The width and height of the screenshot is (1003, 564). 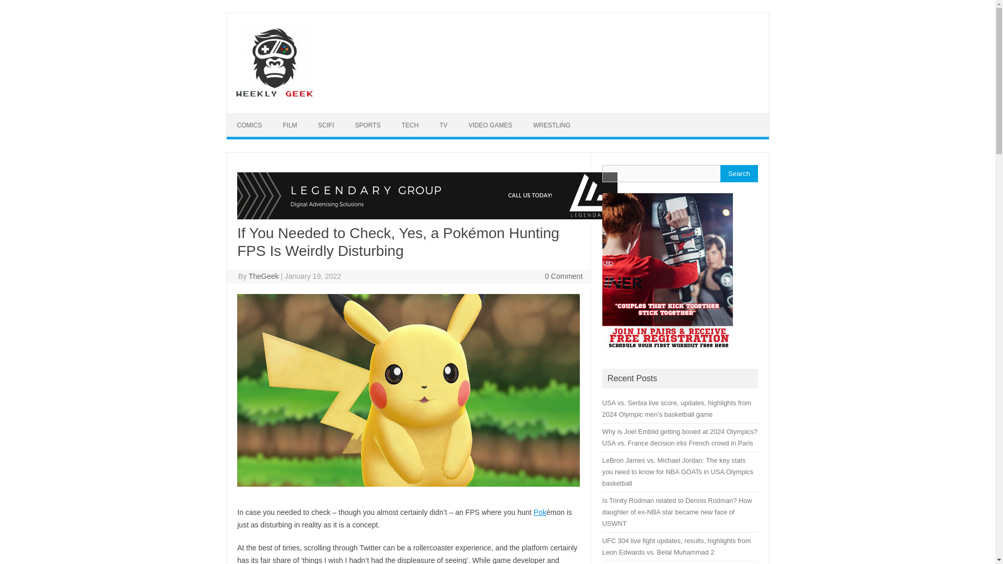 I want to click on VIDEO GAMES, so click(x=490, y=125).